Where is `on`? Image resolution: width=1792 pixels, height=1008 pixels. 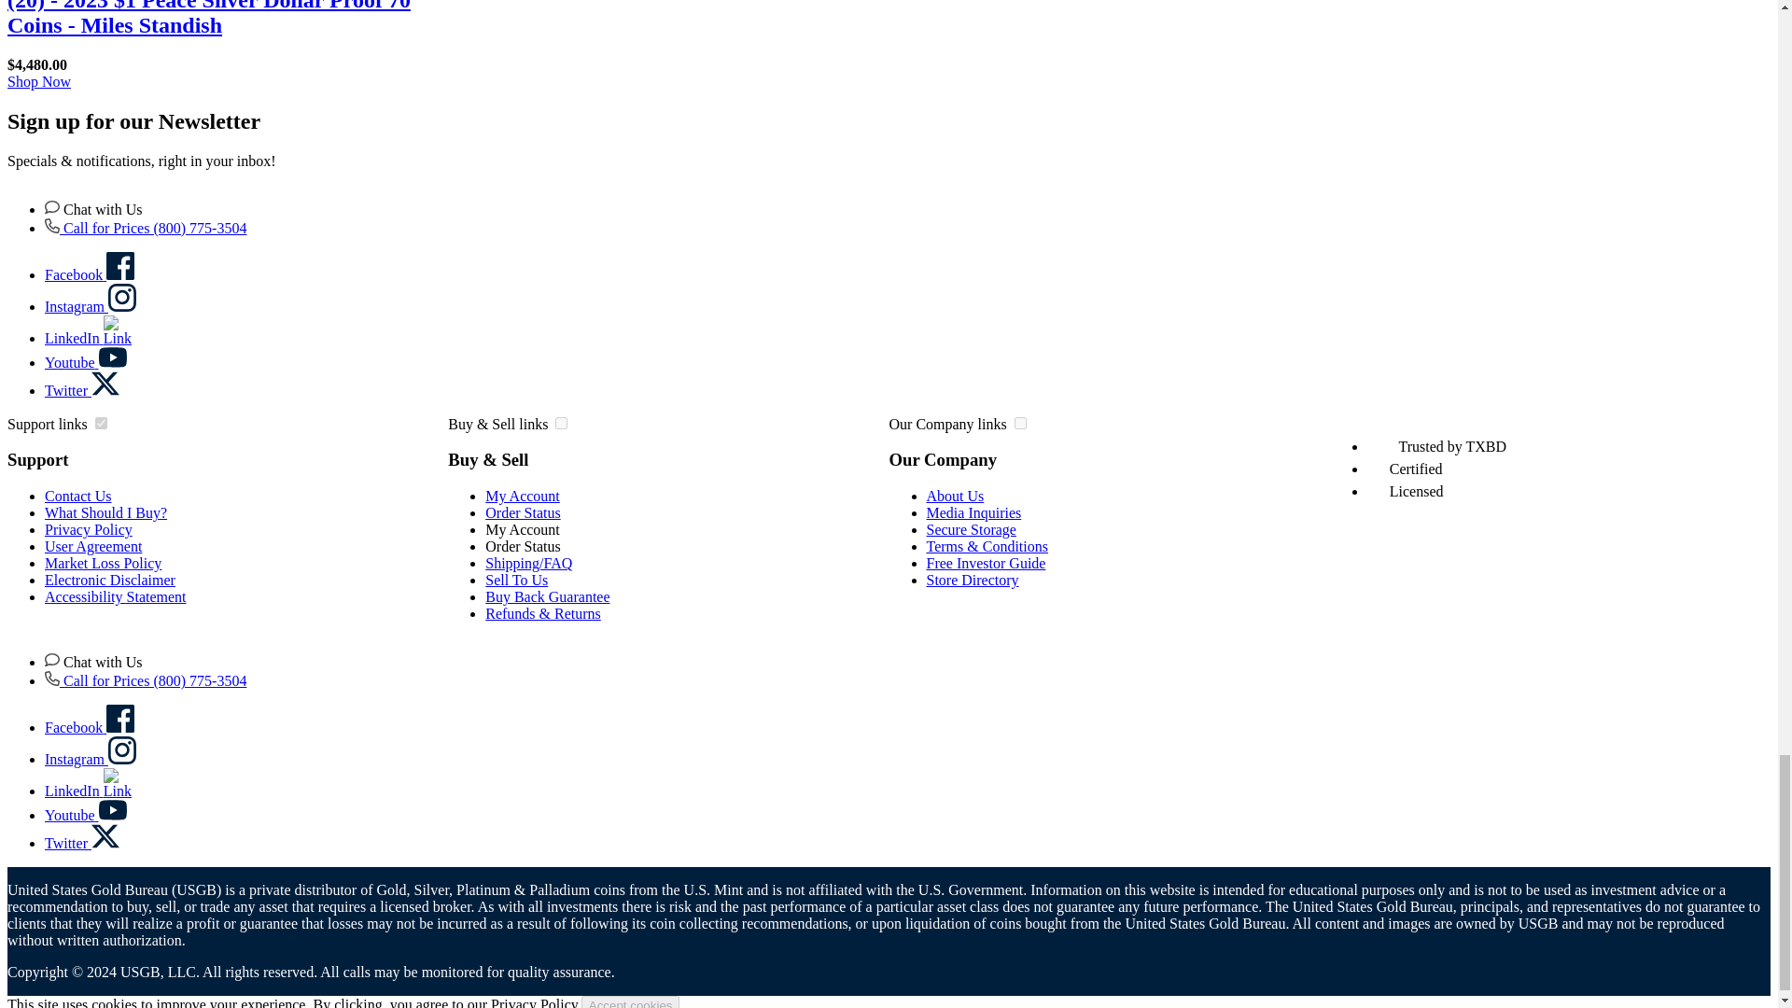
on is located at coordinates (1020, 424).